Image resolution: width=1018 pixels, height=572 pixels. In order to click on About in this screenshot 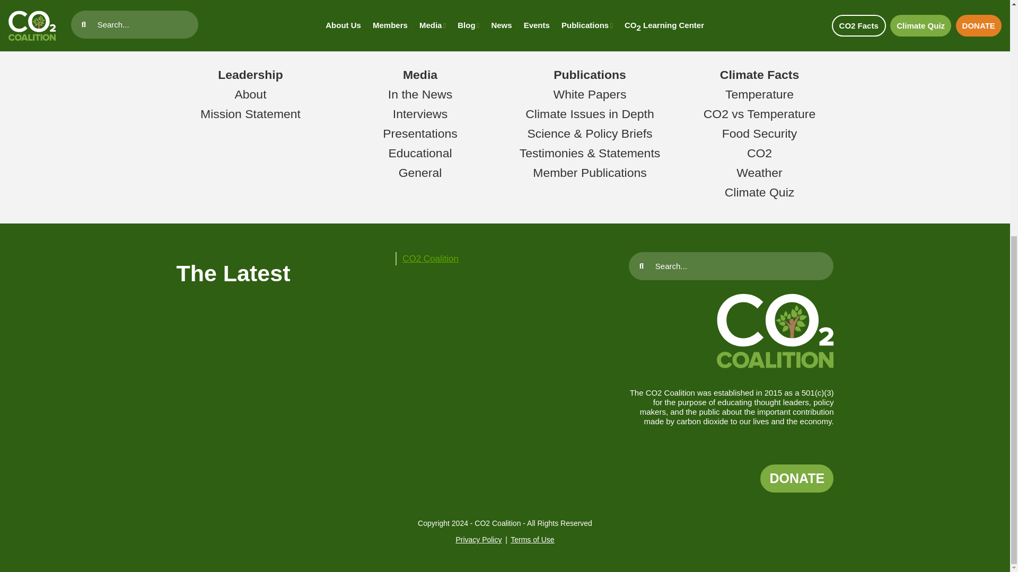, I will do `click(250, 94)`.